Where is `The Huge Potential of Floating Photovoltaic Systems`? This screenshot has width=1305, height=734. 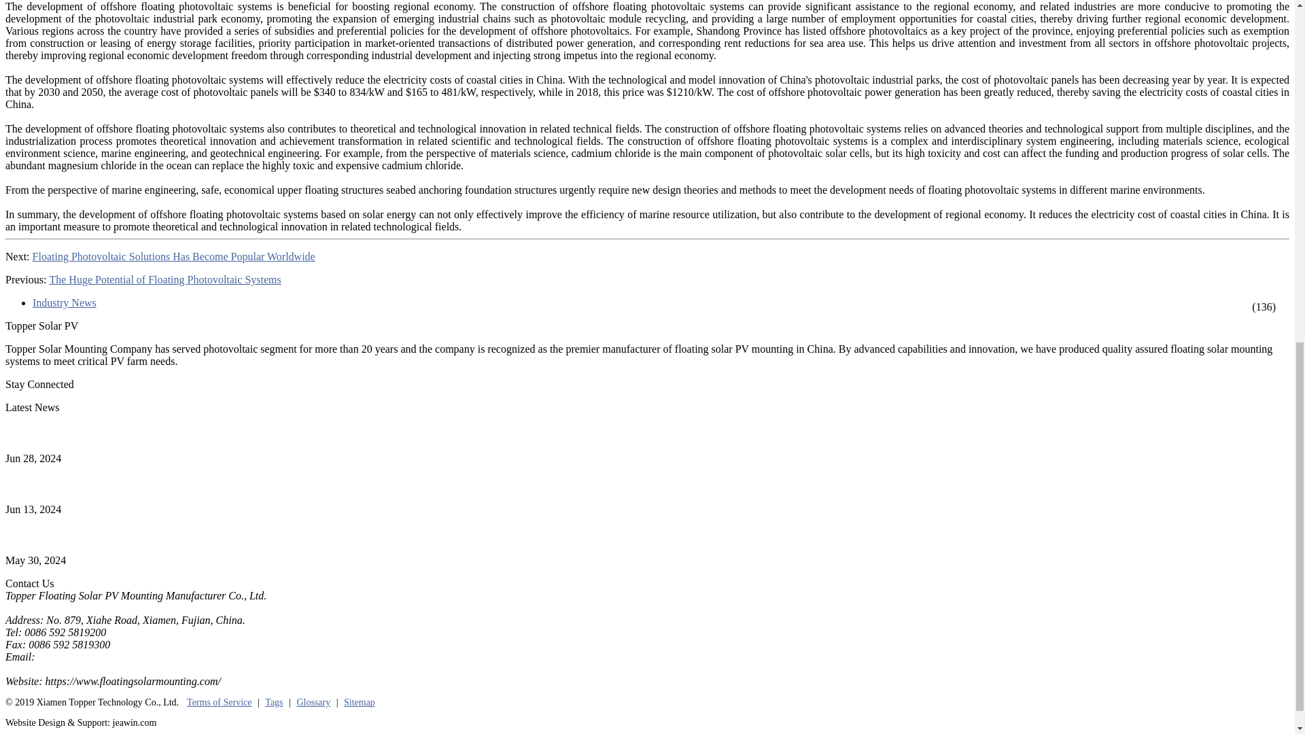
The Huge Potential of Floating Photovoltaic Systems is located at coordinates (164, 280).